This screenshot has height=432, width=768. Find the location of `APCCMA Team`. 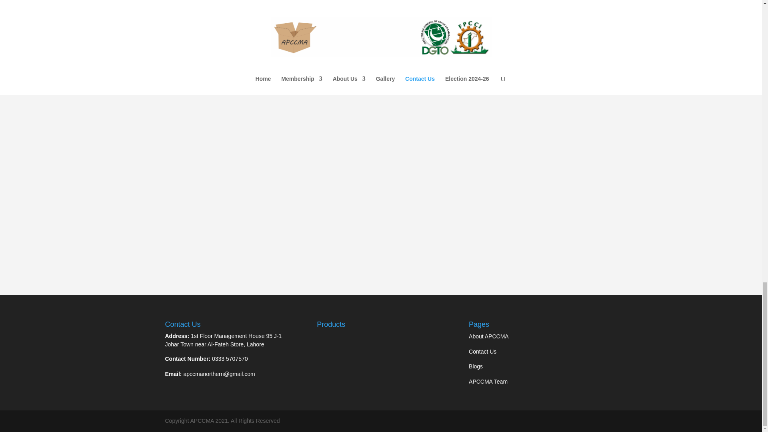

APCCMA Team is located at coordinates (488, 382).